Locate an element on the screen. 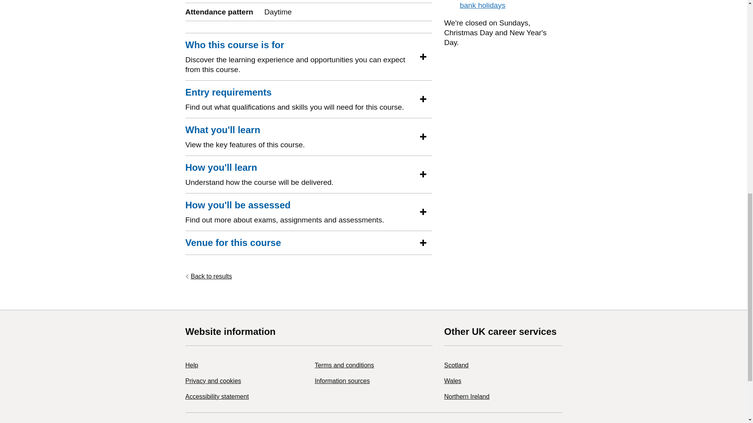  Help is located at coordinates (191, 365).